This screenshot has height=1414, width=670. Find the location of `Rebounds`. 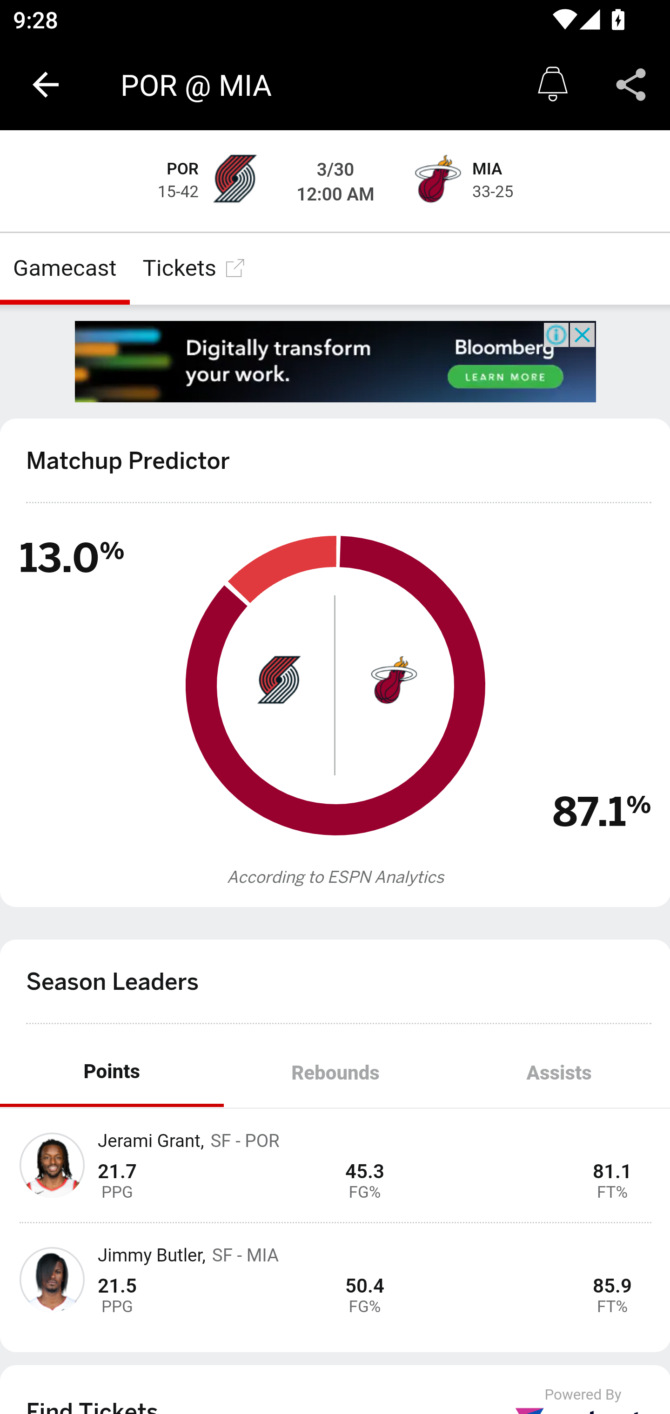

Rebounds is located at coordinates (335, 1073).